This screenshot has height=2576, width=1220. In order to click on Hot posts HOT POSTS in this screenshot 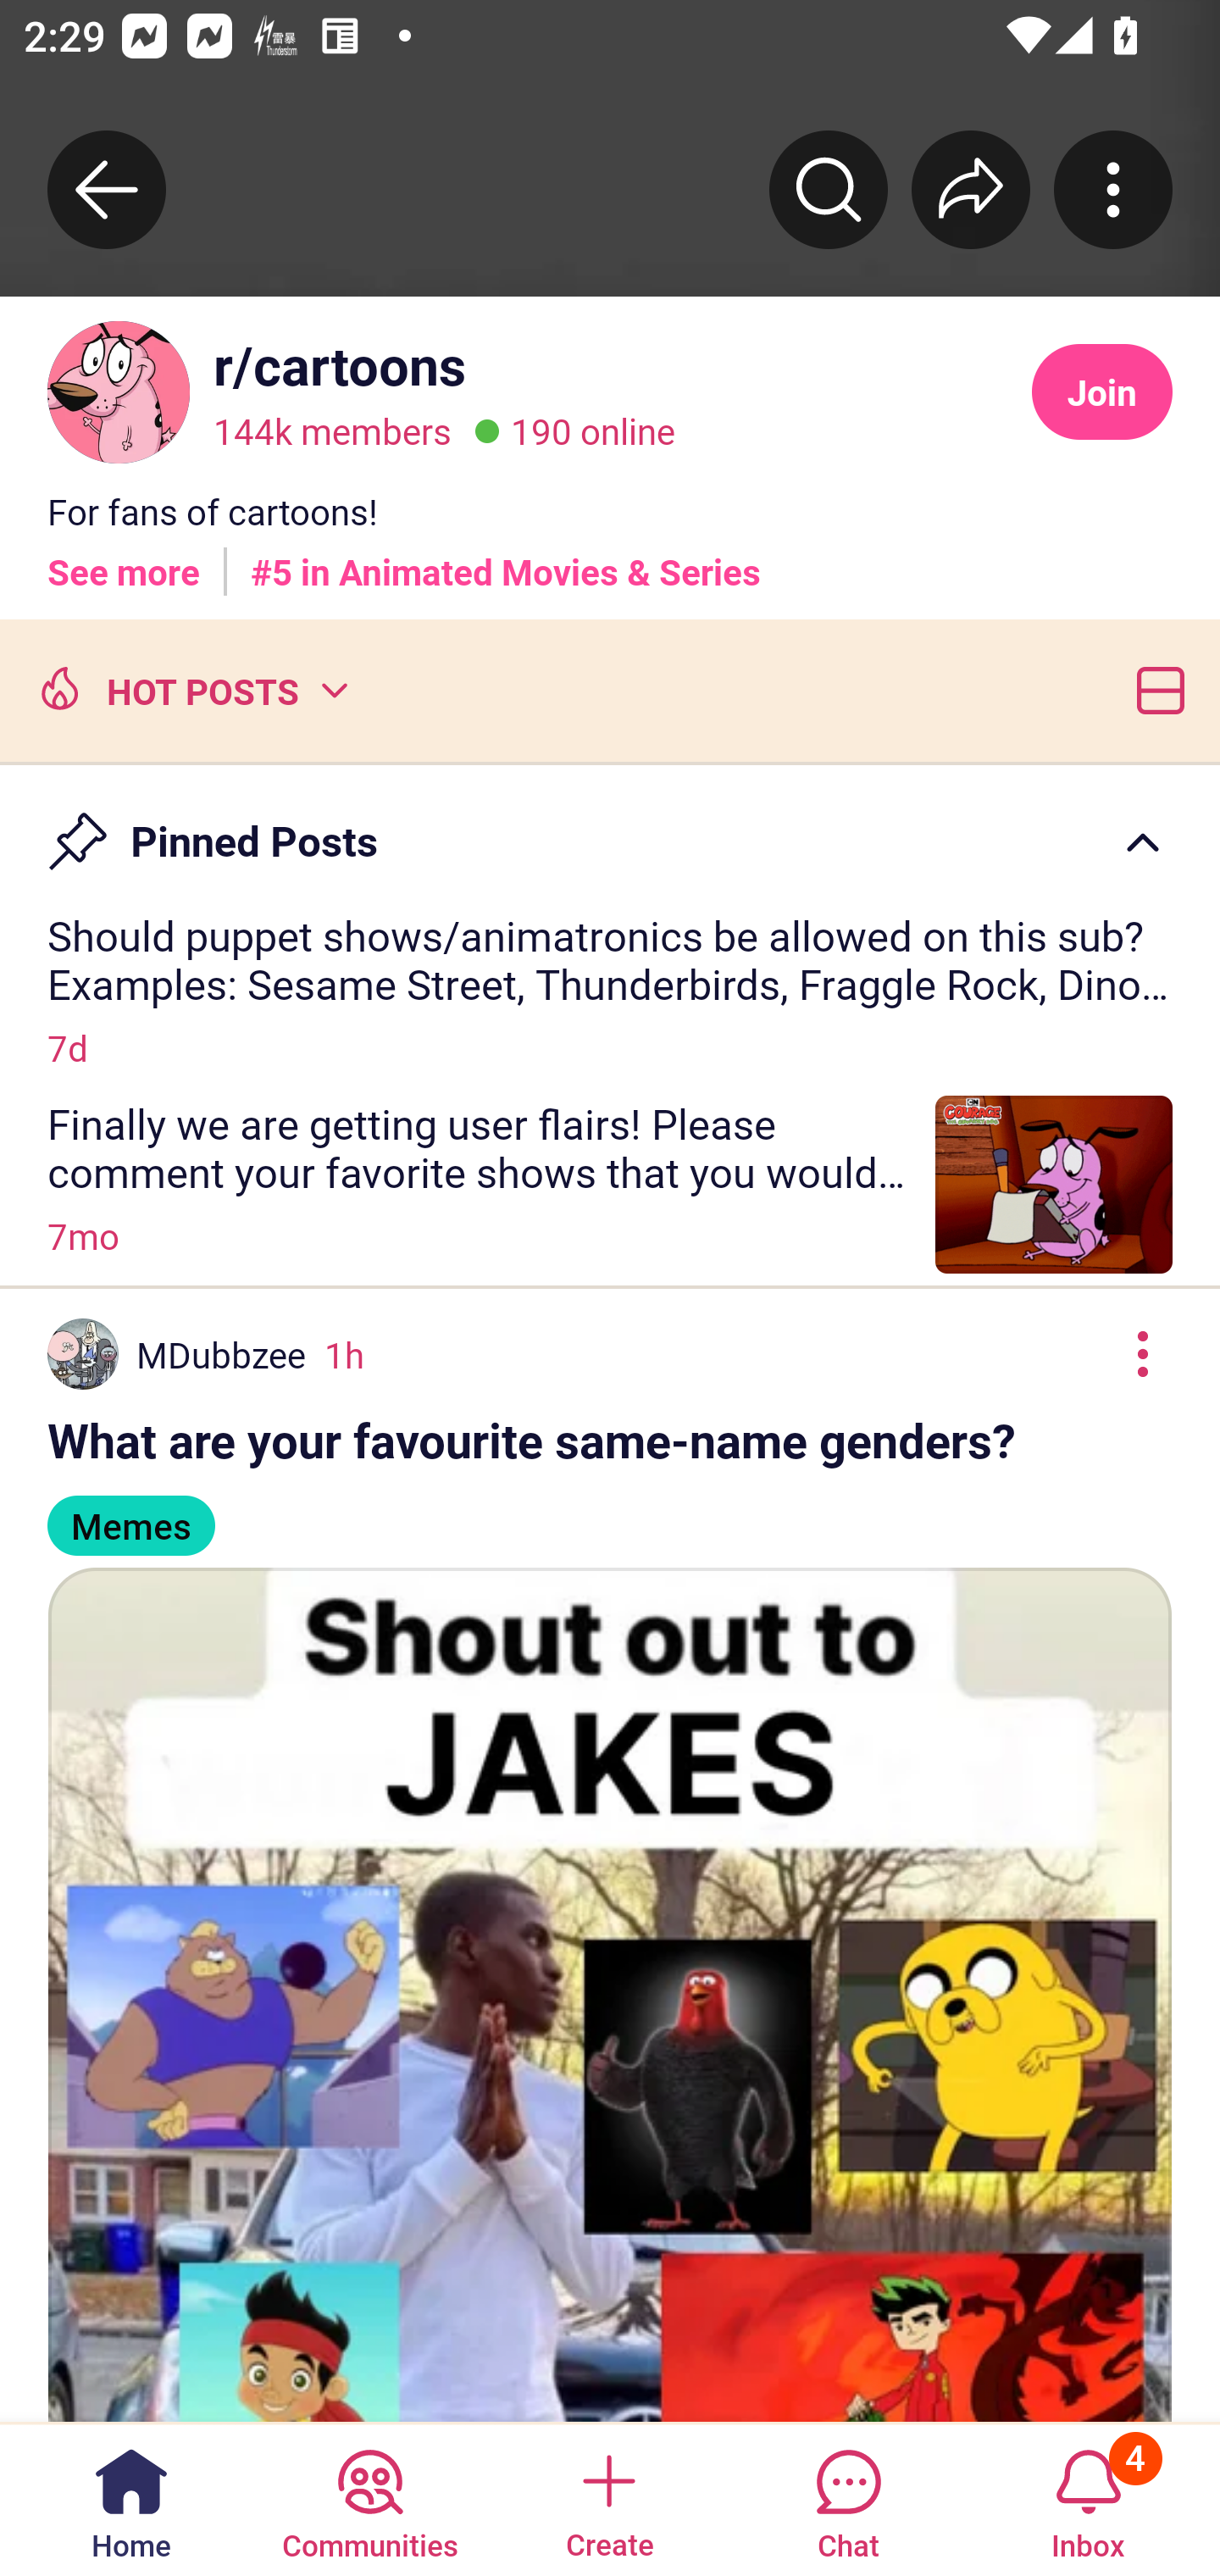, I will do `click(191, 688)`.